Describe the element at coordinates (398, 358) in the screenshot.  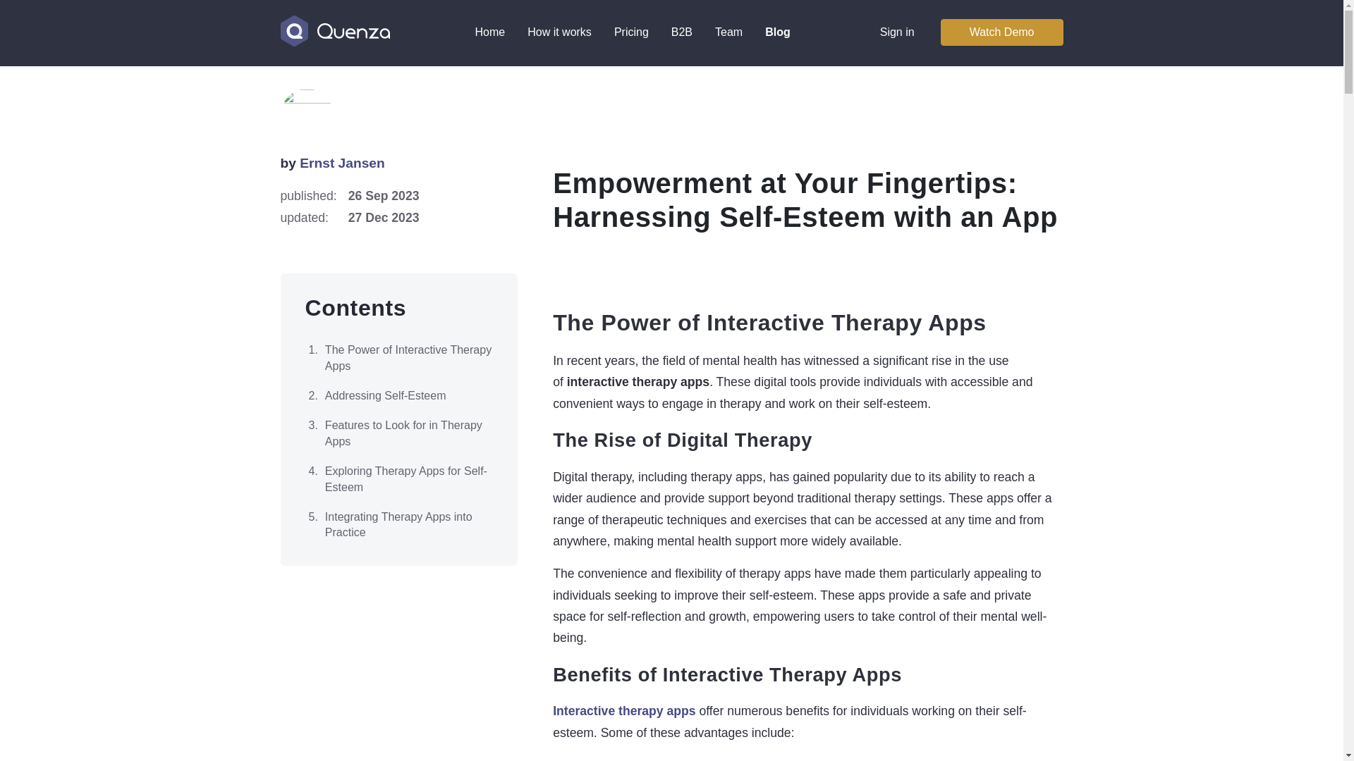
I see `The Power of Interactive Therapy Apps` at that location.